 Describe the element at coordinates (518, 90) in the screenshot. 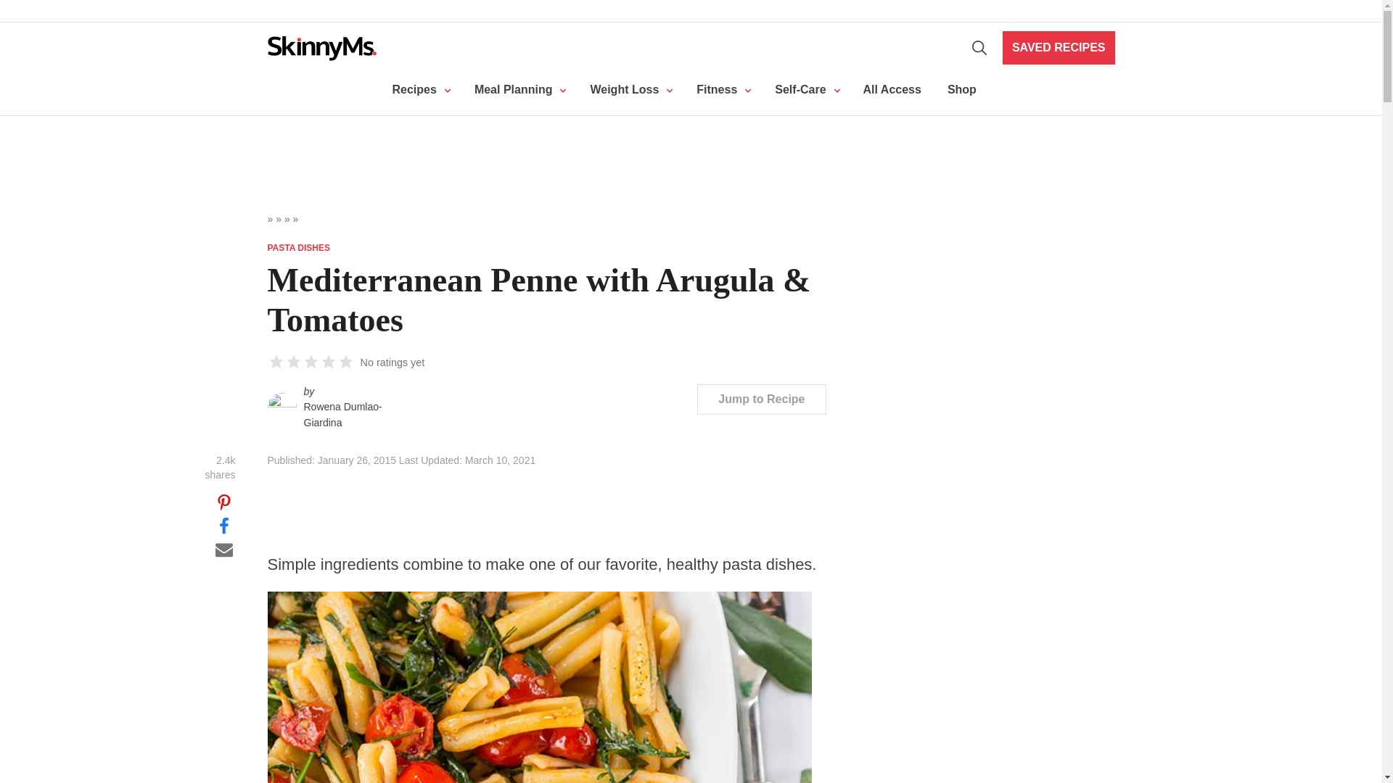

I see `Weight Loss Recipes And Menus` at that location.